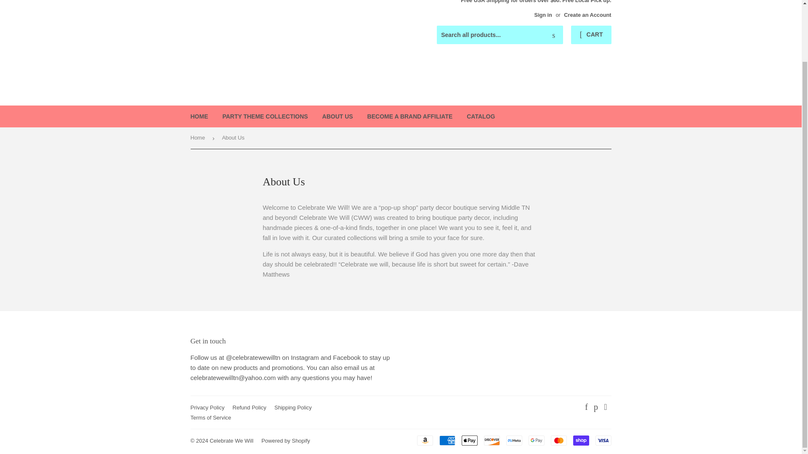  What do you see at coordinates (558, 440) in the screenshot?
I see `Mastercard` at bounding box center [558, 440].